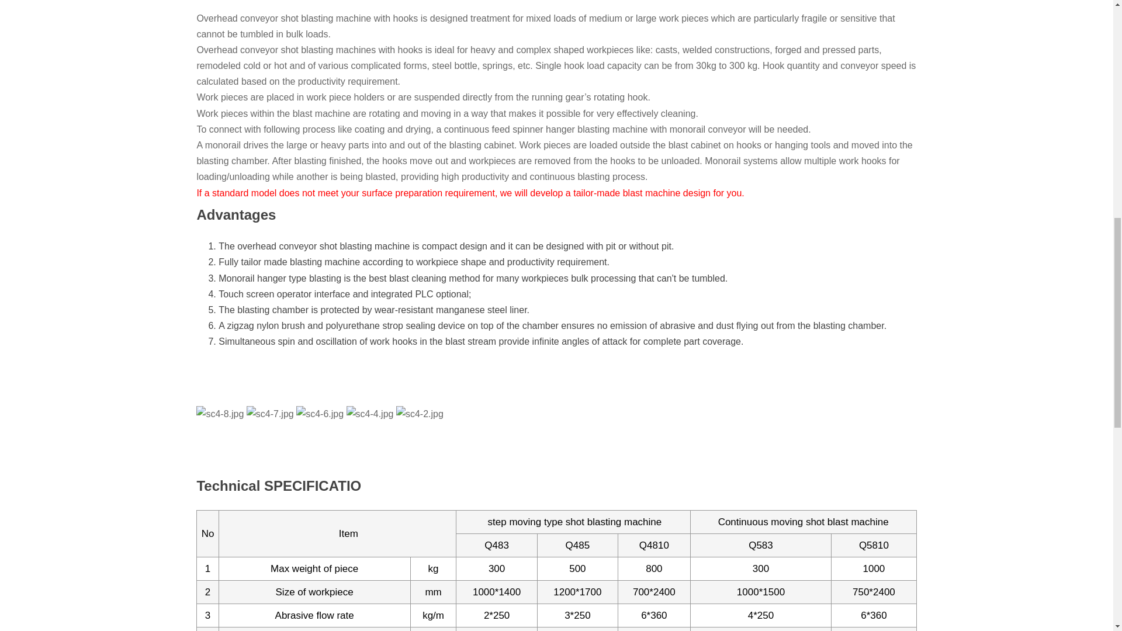  Describe the element at coordinates (270, 414) in the screenshot. I see `20220901154840396.jpg` at that location.